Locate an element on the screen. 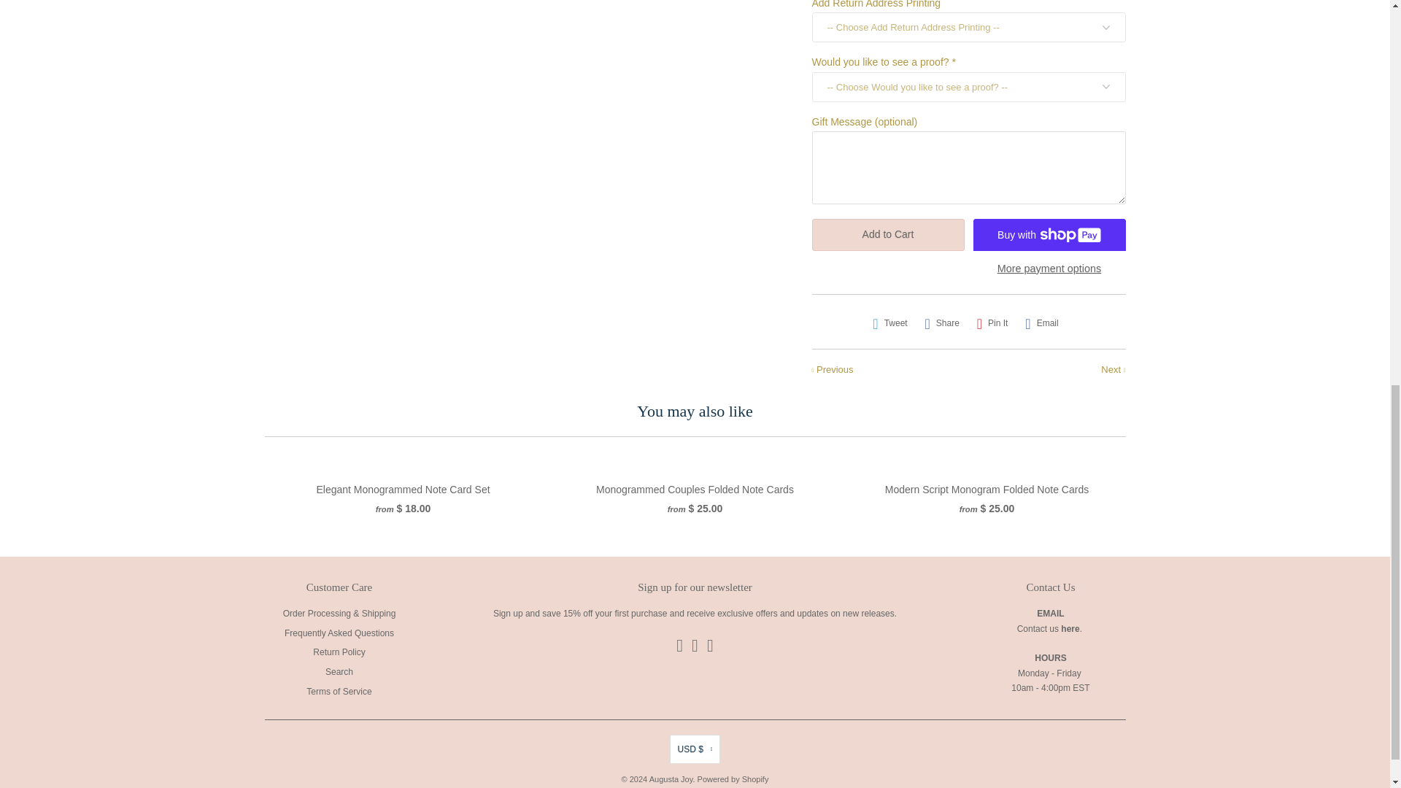  Share this on Pinterest is located at coordinates (992, 323).